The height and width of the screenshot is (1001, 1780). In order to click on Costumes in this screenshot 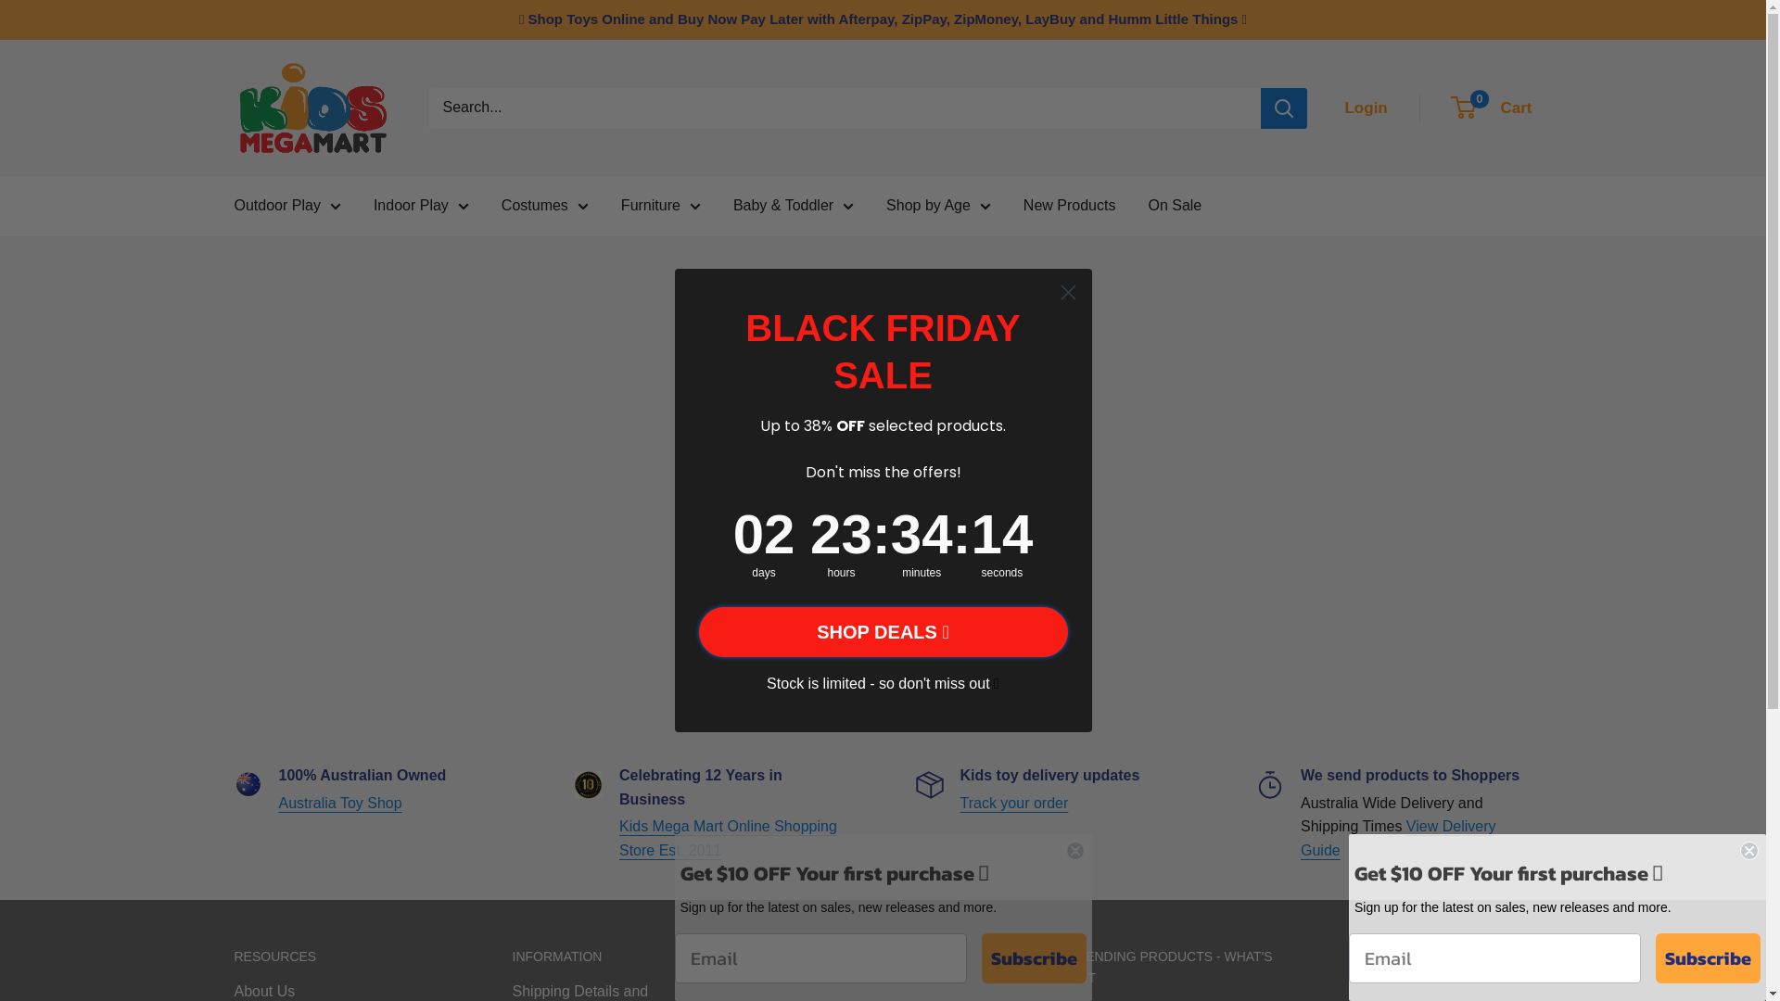, I will do `click(545, 206)`.